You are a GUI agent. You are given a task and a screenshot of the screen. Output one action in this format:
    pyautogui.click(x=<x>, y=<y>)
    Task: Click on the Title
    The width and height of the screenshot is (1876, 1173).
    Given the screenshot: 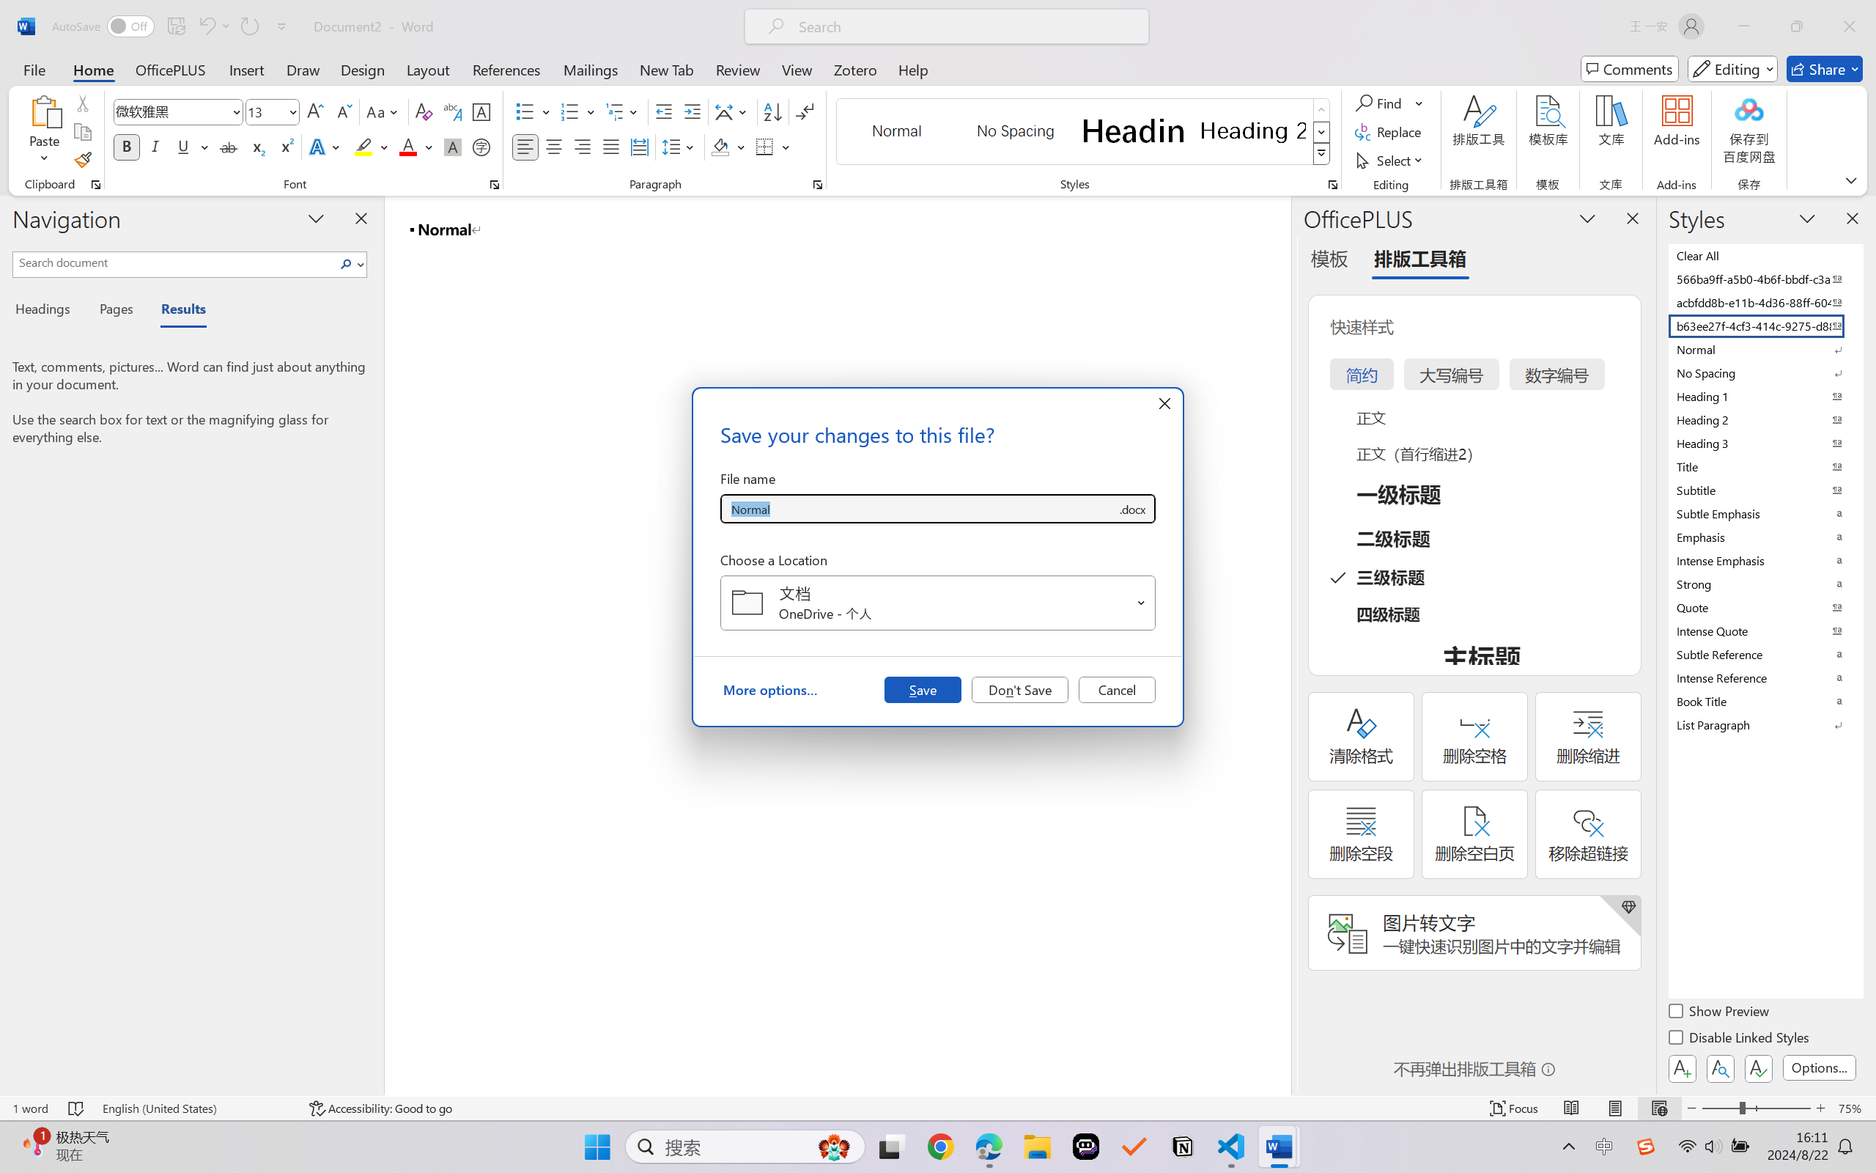 What is the action you would take?
    pyautogui.click(x=1765, y=466)
    